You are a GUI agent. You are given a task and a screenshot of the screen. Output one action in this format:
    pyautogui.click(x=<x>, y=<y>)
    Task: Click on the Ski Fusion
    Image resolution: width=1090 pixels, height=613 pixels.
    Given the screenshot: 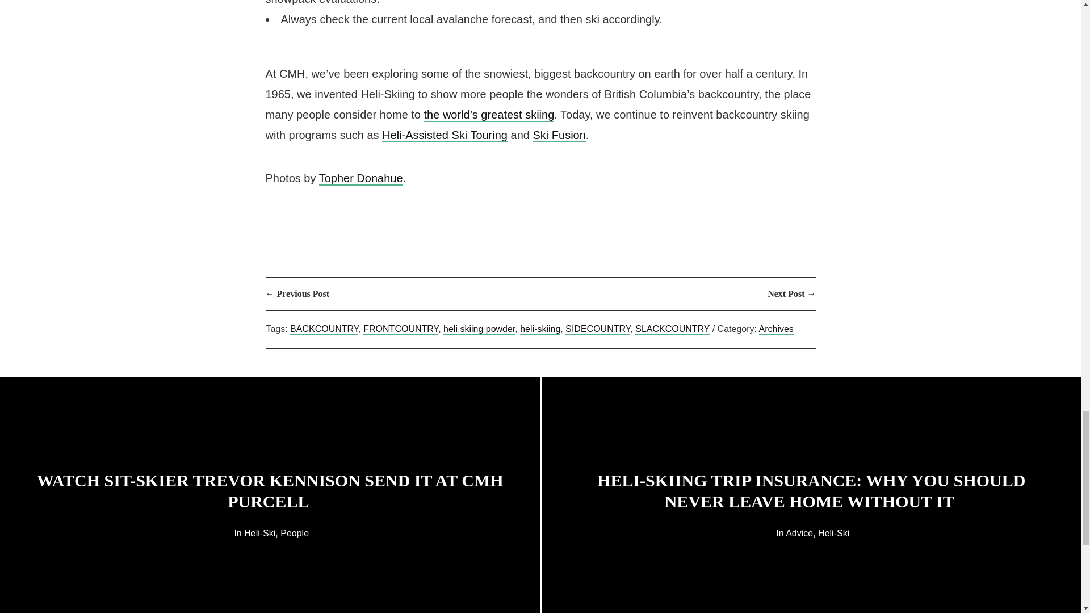 What is the action you would take?
    pyautogui.click(x=559, y=135)
    